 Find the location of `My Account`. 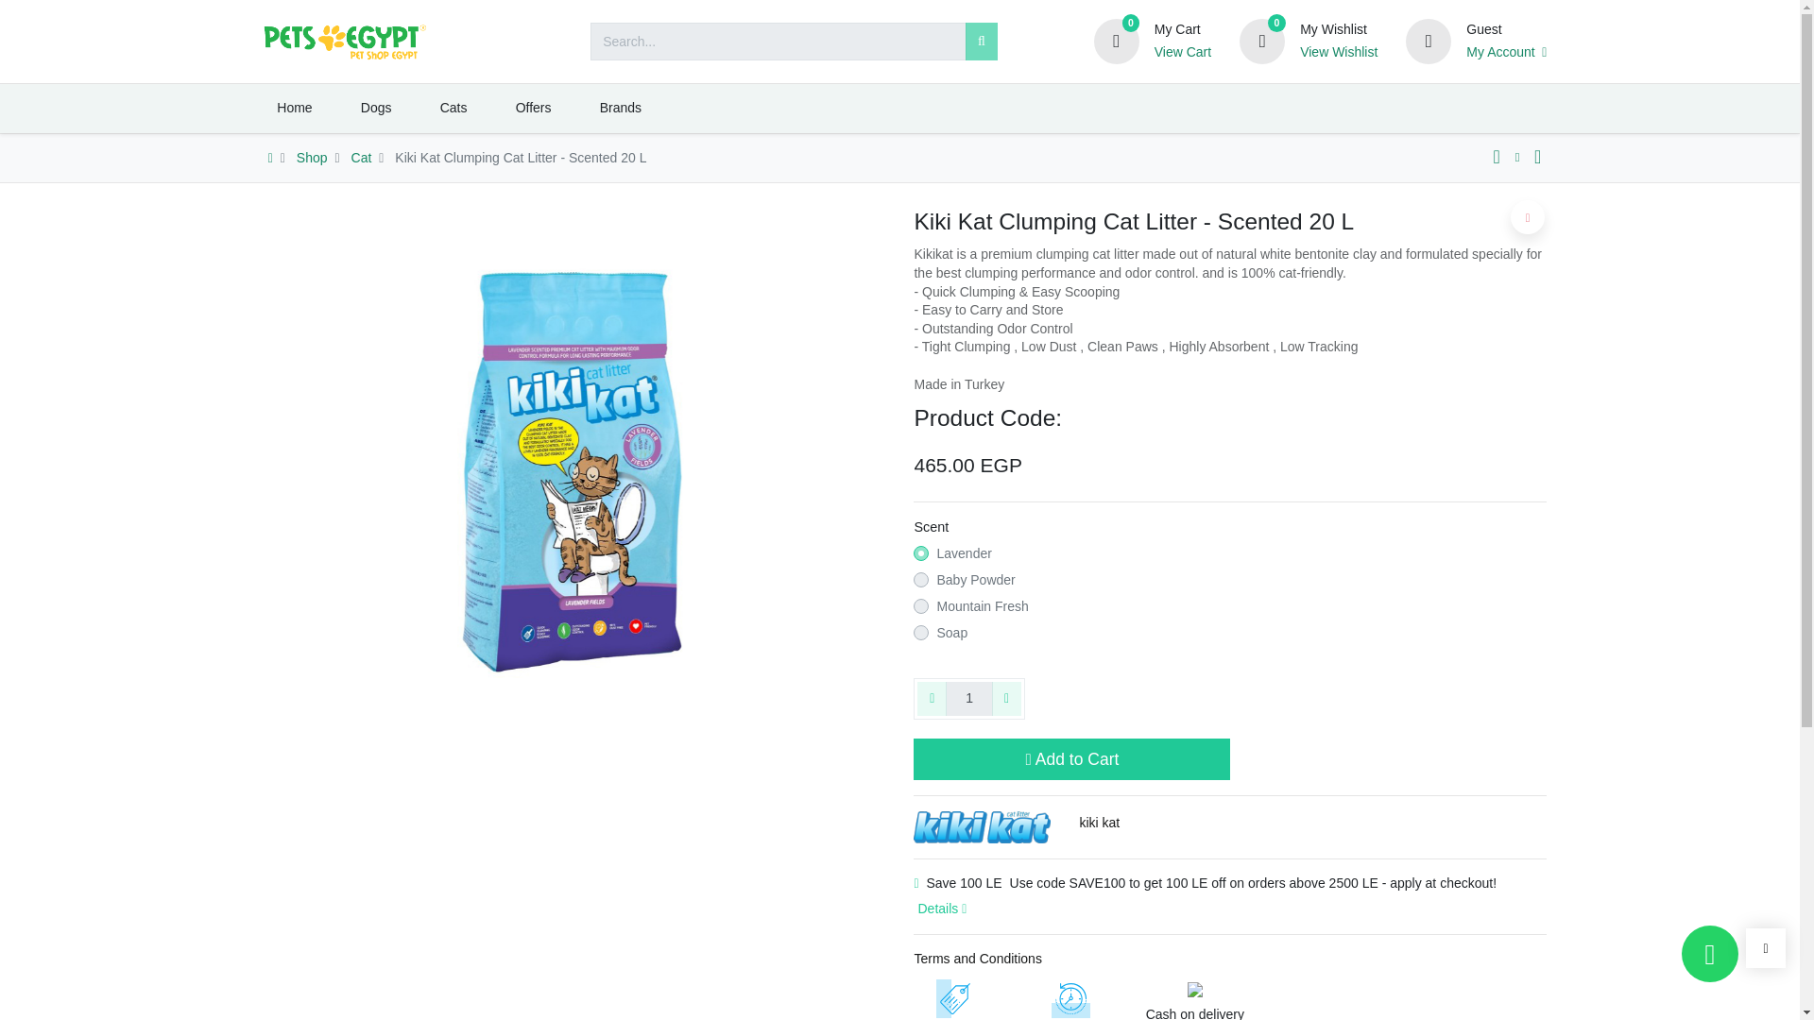

My Account is located at coordinates (1506, 53).